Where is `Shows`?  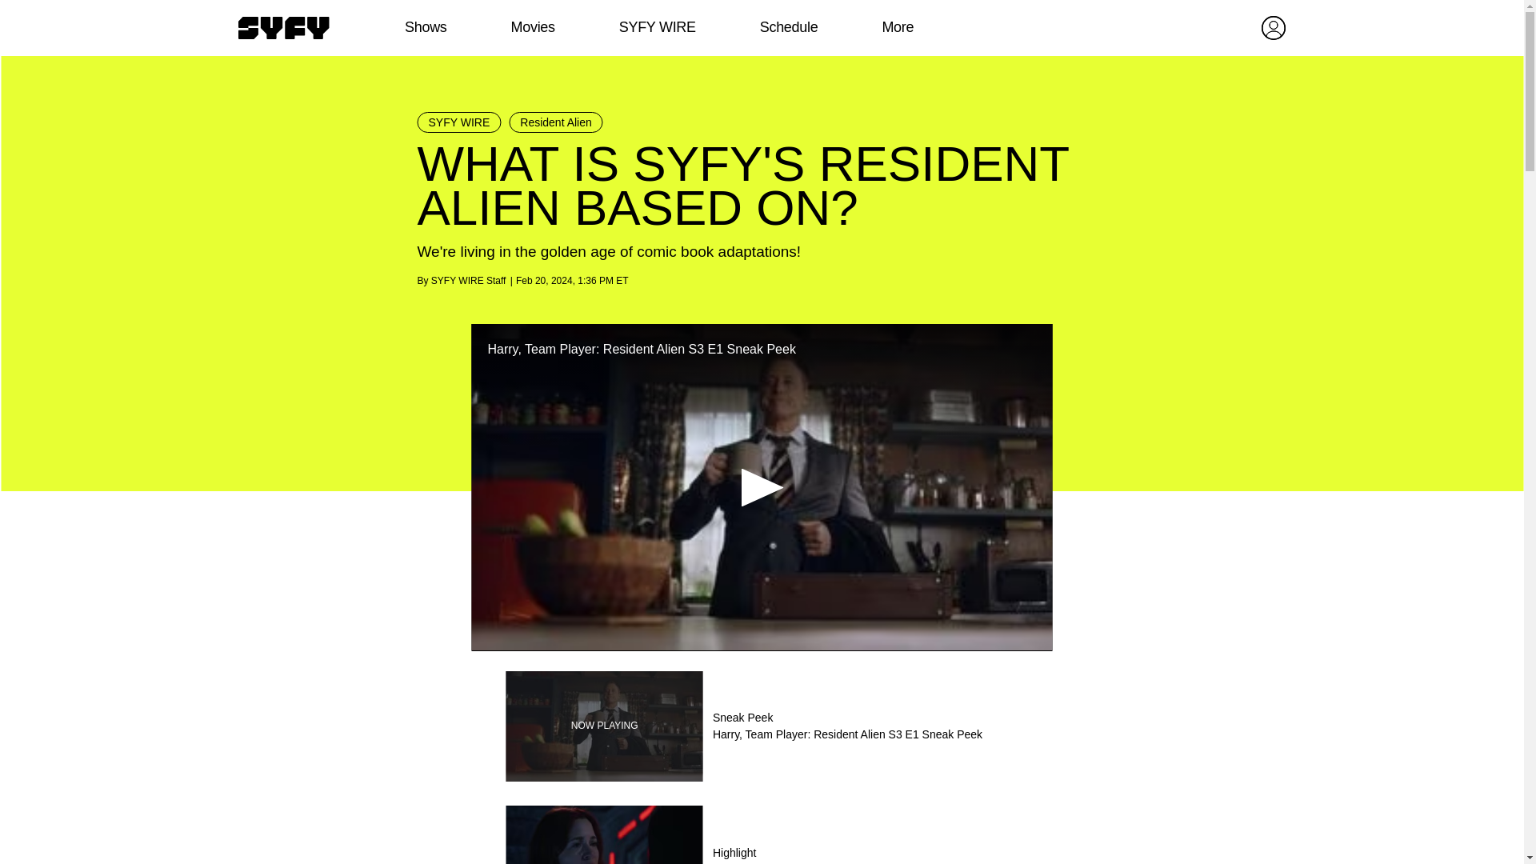 Shows is located at coordinates (426, 27).